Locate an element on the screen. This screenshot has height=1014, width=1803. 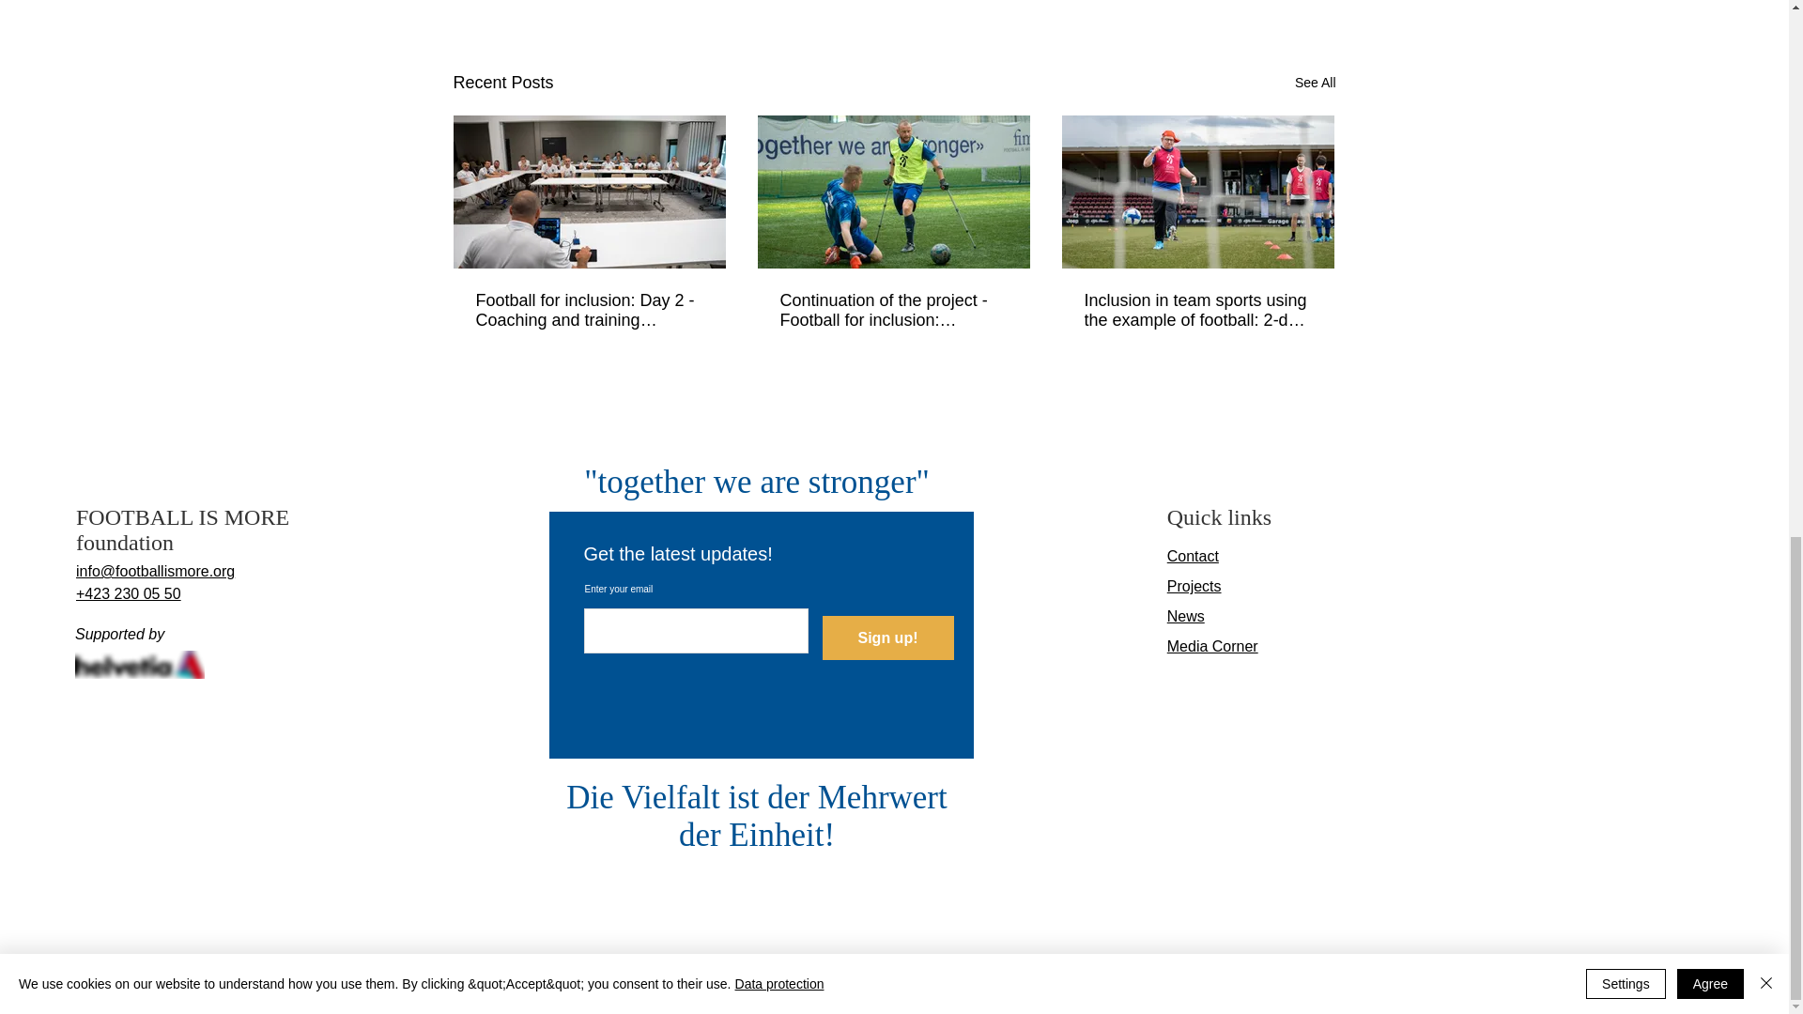
Media Corner is located at coordinates (1212, 646).